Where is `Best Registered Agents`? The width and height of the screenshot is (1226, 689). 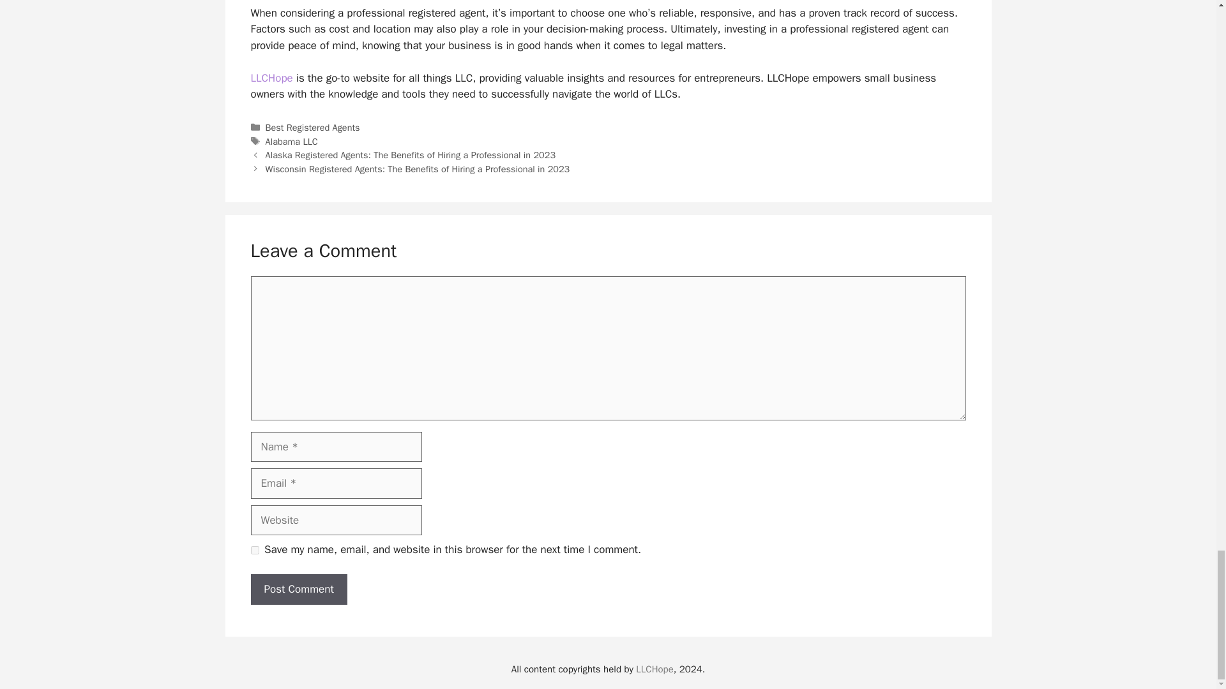 Best Registered Agents is located at coordinates (313, 128).